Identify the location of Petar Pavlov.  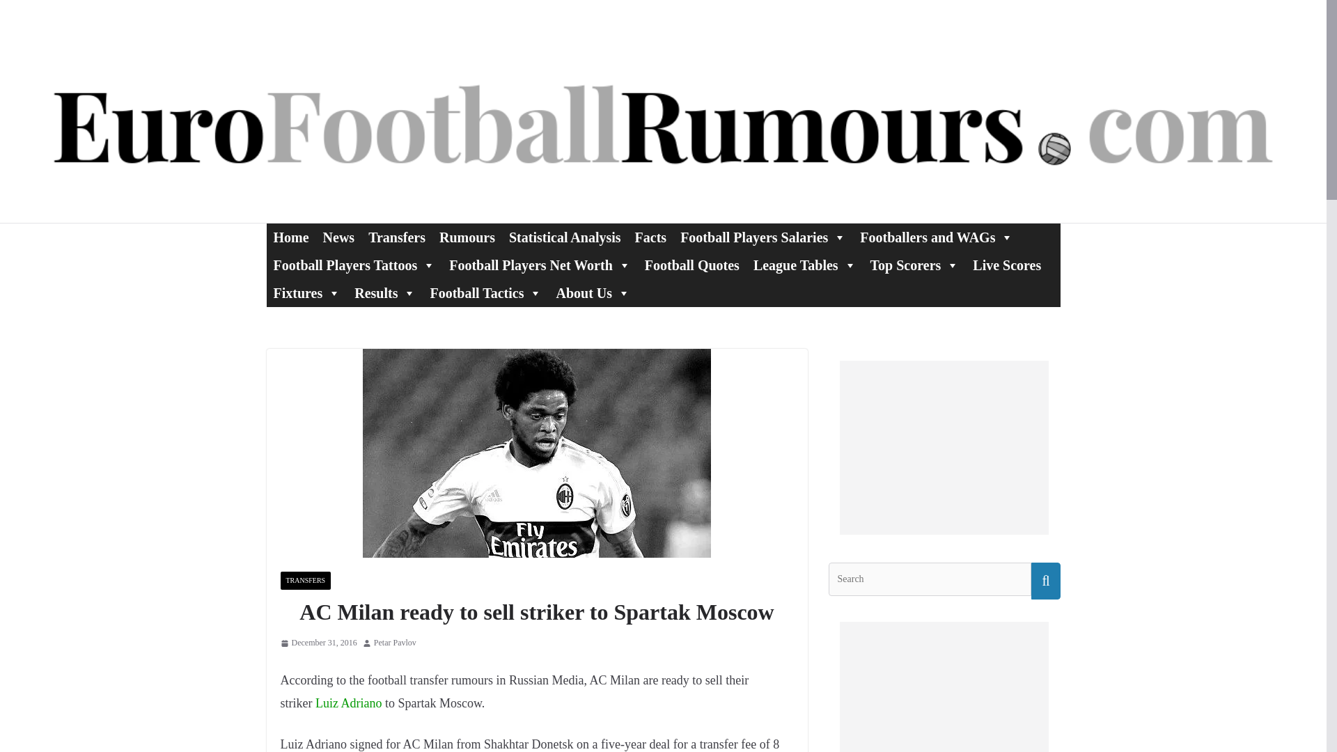
(395, 643).